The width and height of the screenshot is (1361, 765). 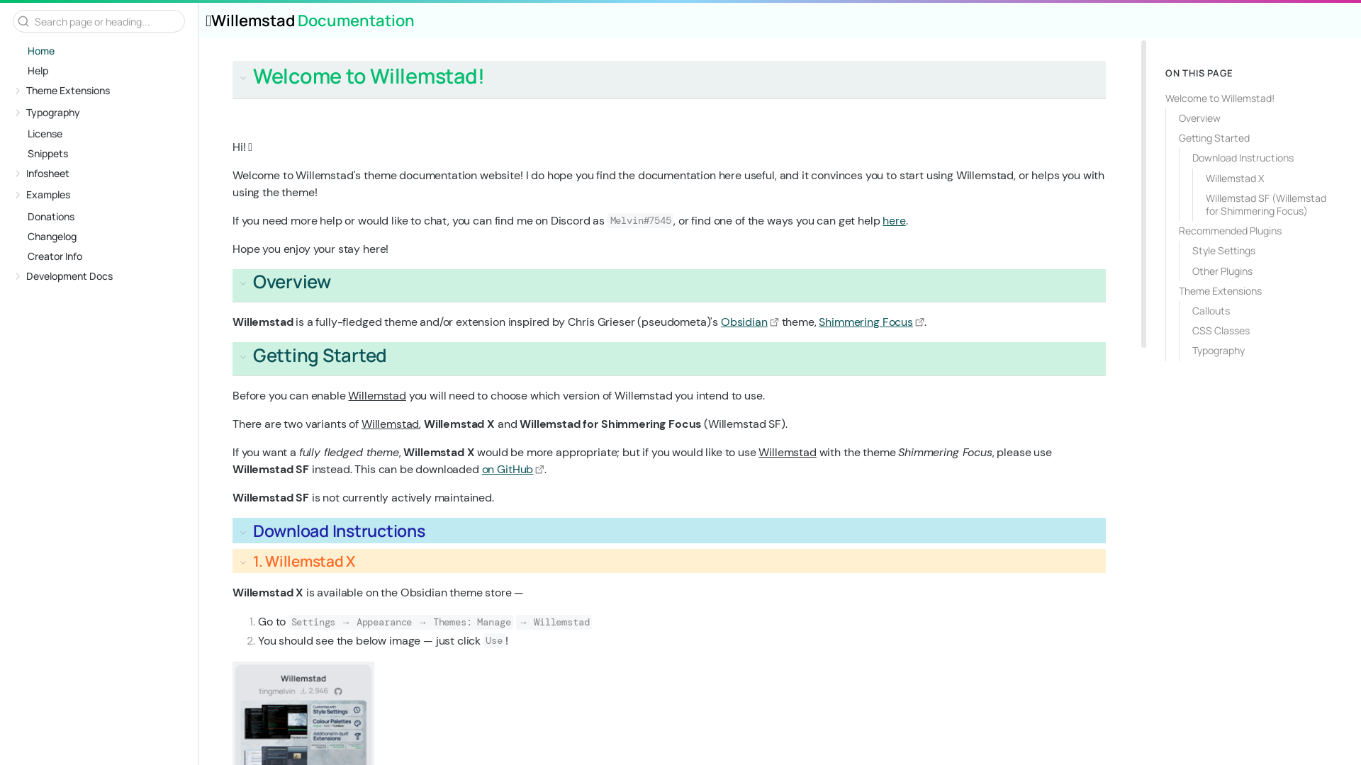 I want to click on License, so click(x=103, y=134).